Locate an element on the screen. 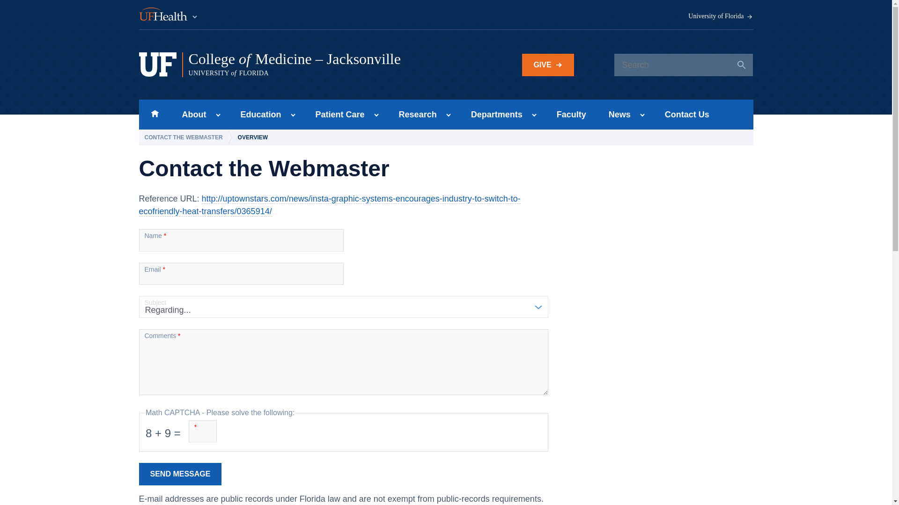 Image resolution: width=899 pixels, height=505 pixels. UF Health is located at coordinates (169, 15).